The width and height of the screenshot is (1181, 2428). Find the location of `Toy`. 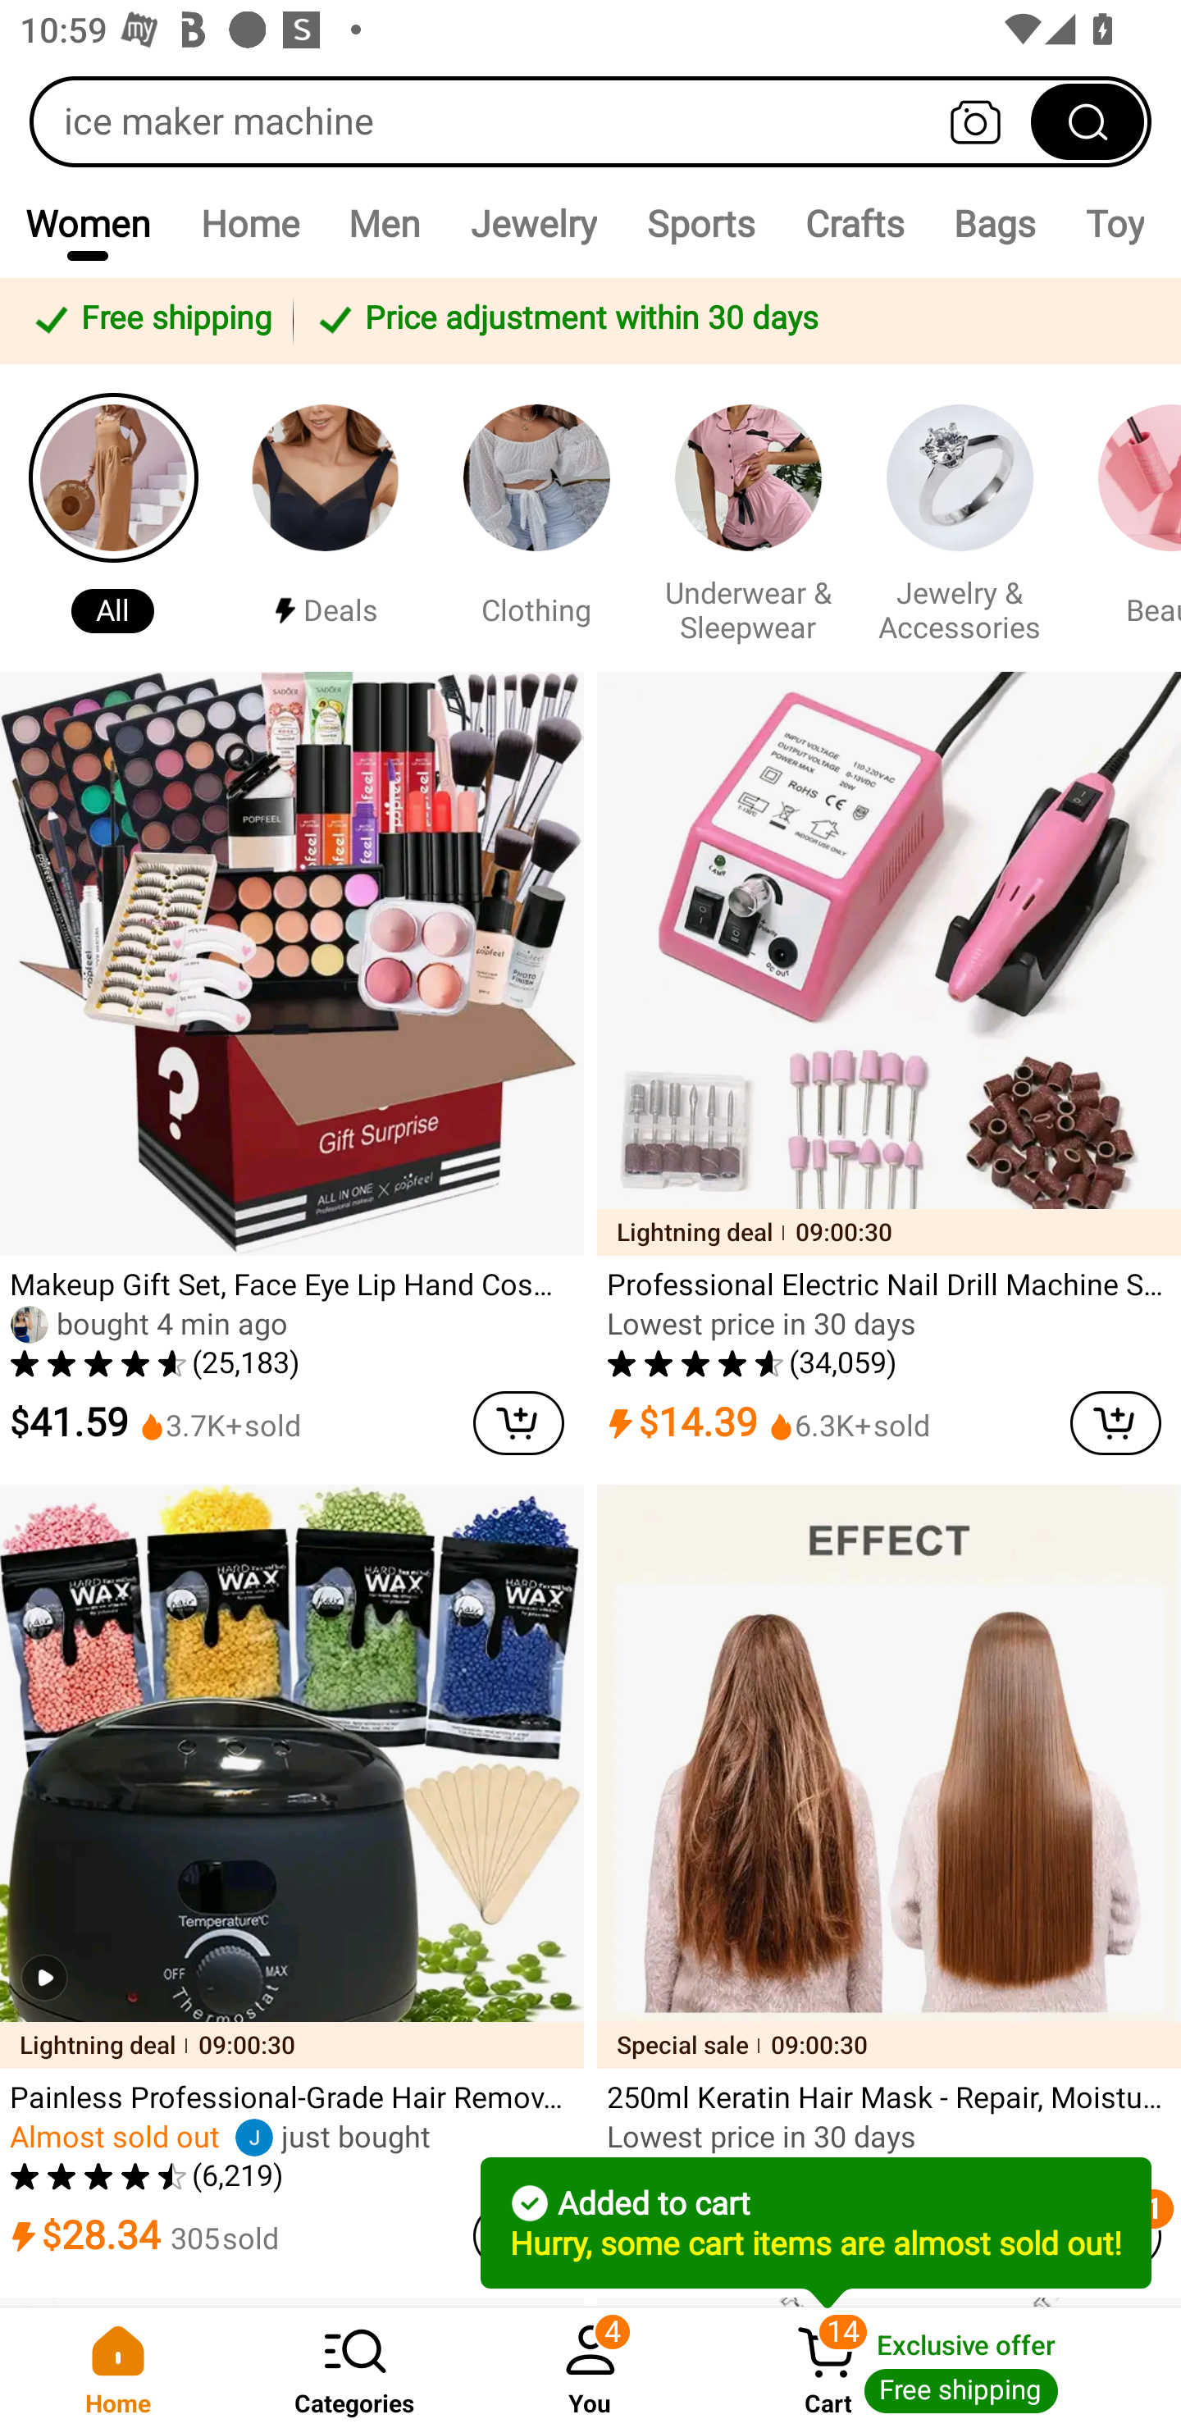

Toy is located at coordinates (1115, 223).